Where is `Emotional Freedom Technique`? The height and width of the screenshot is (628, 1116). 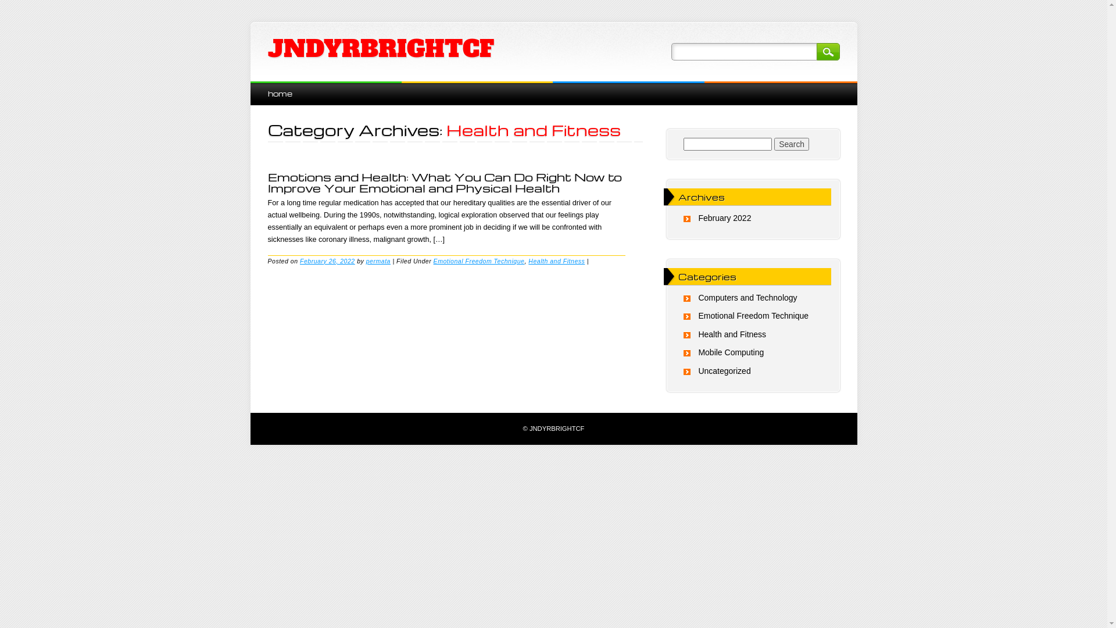
Emotional Freedom Technique is located at coordinates (753, 316).